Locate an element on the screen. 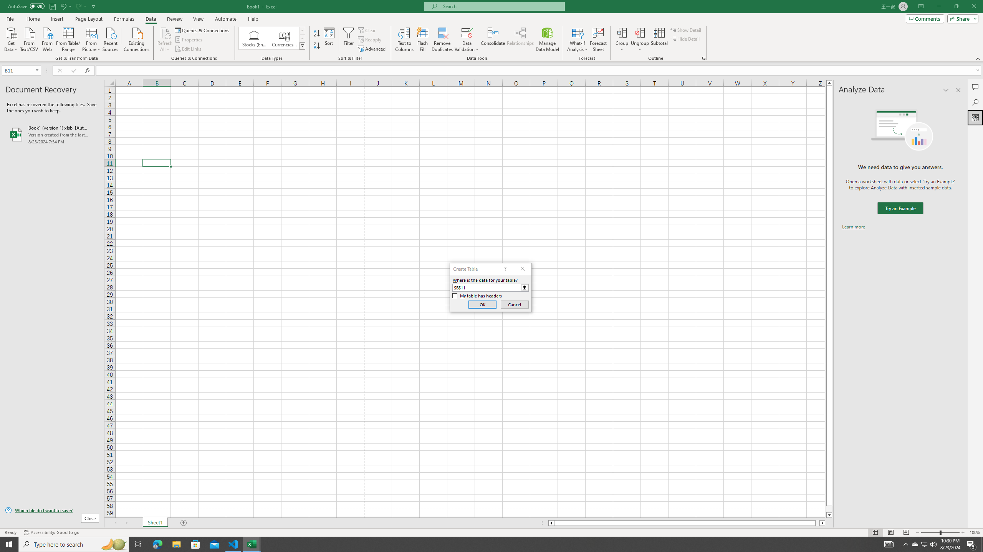  Consolidate... is located at coordinates (493, 39).